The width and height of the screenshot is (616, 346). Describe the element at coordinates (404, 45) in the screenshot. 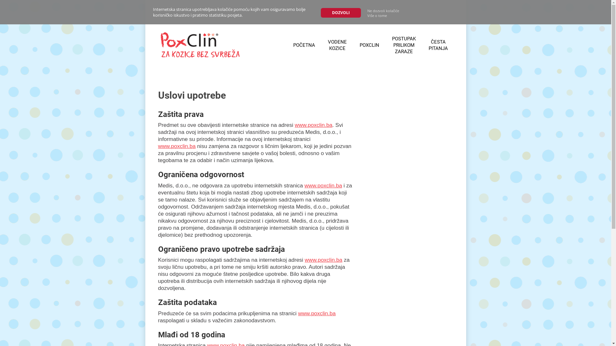

I see `POSTUPAK
PRILIKOM
ZARAZE` at that location.